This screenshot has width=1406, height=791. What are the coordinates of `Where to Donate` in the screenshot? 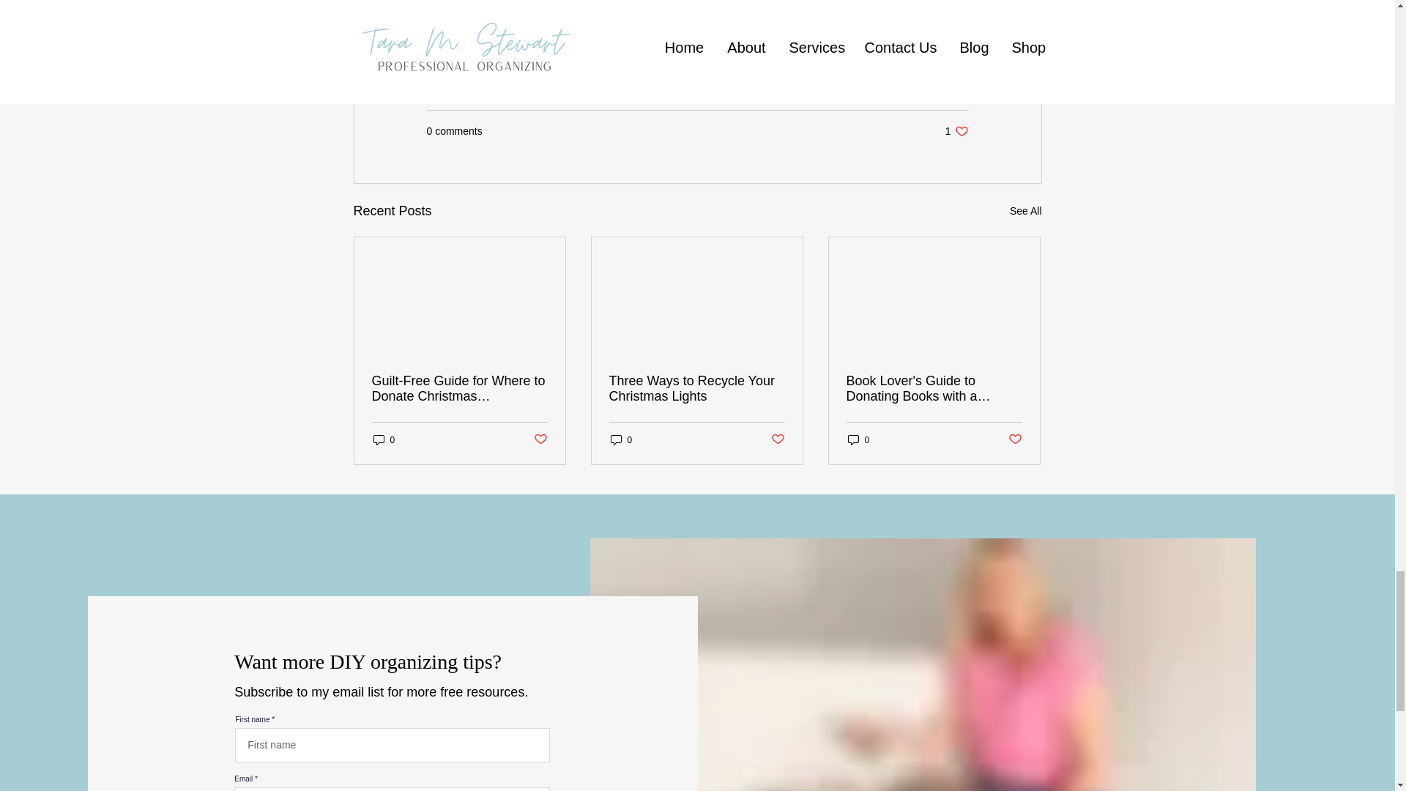 It's located at (530, 32).